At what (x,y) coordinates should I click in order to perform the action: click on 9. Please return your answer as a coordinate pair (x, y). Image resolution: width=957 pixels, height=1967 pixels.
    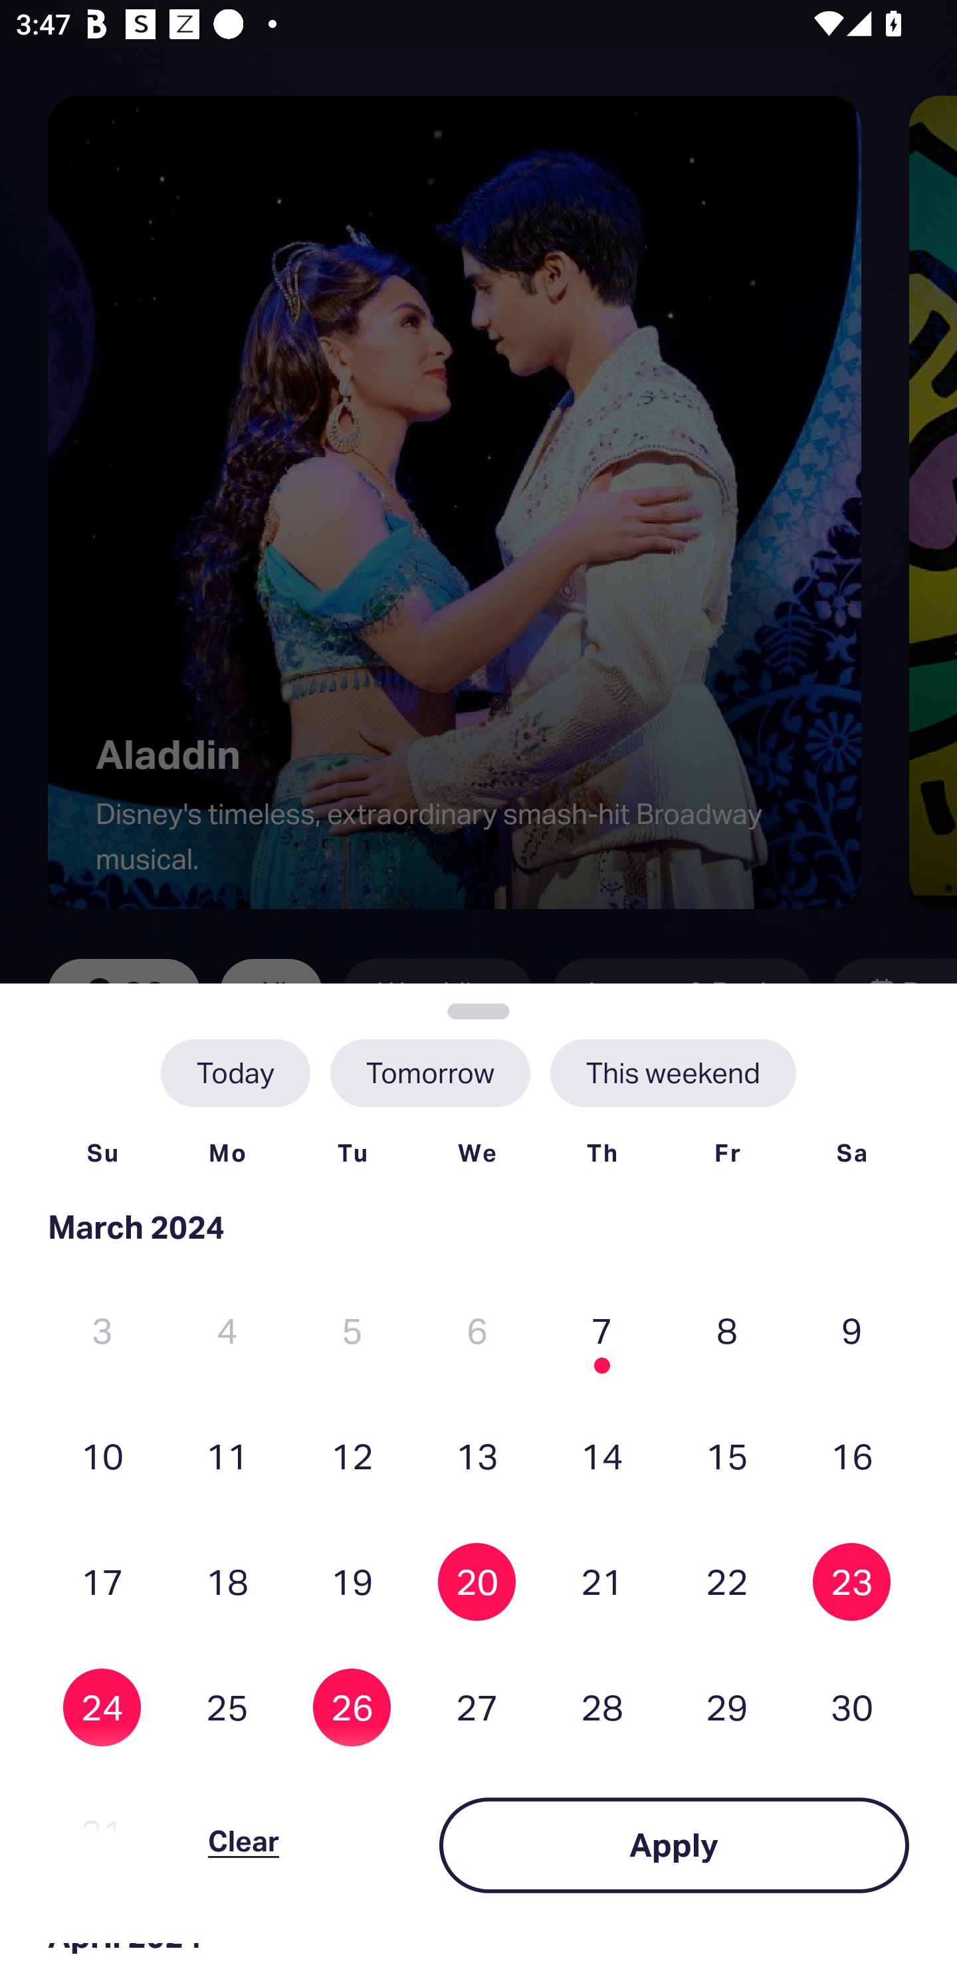
    Looking at the image, I should click on (851, 1330).